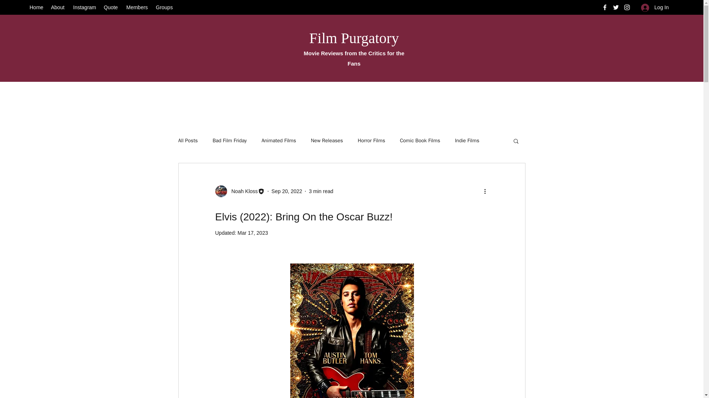  I want to click on Horror Films, so click(371, 140).